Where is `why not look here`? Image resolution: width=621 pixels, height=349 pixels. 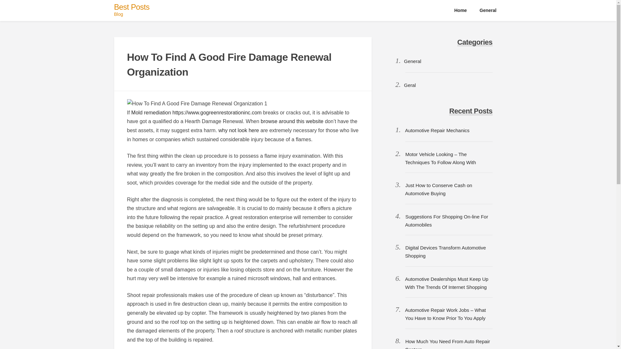 why not look here is located at coordinates (239, 130).